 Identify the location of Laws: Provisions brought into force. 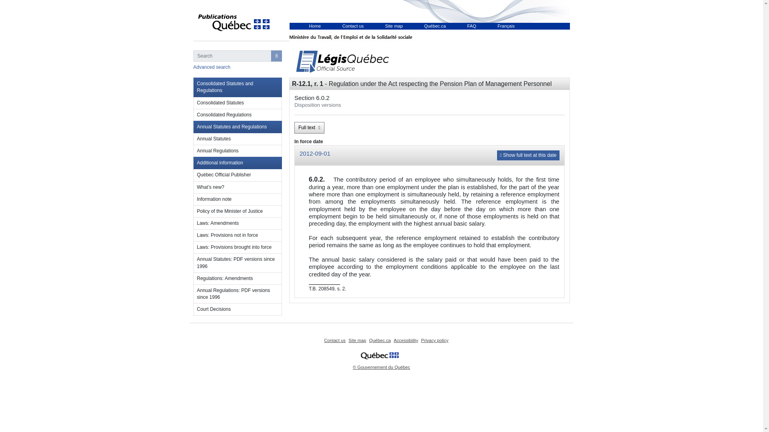
(237, 247).